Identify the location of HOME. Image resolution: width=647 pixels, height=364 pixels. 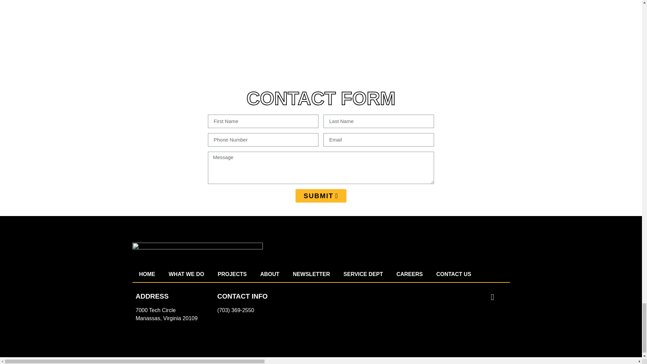
(147, 274).